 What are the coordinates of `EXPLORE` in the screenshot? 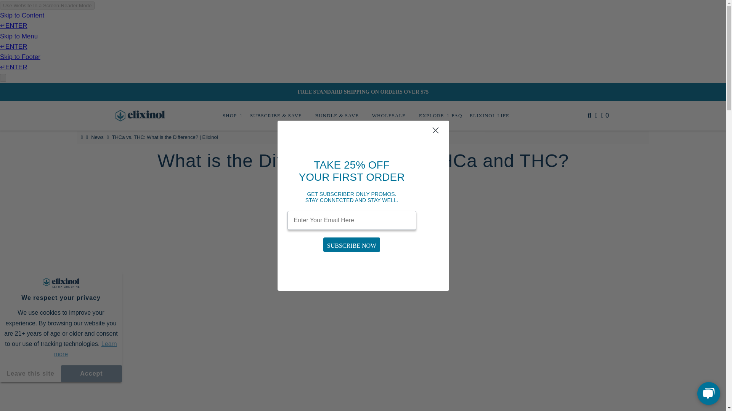 It's located at (432, 116).